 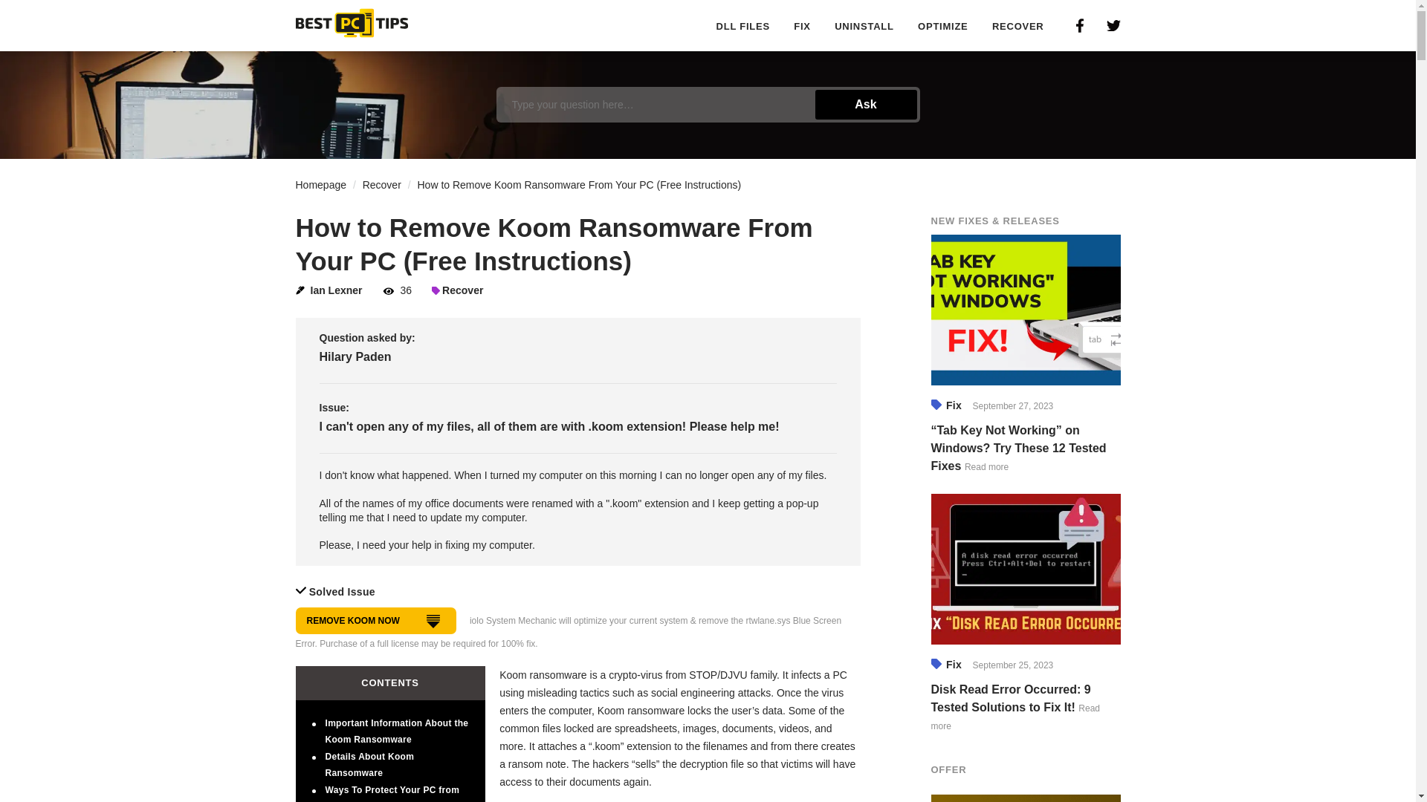 I want to click on REMOVE KOOM NOW, so click(x=376, y=621).